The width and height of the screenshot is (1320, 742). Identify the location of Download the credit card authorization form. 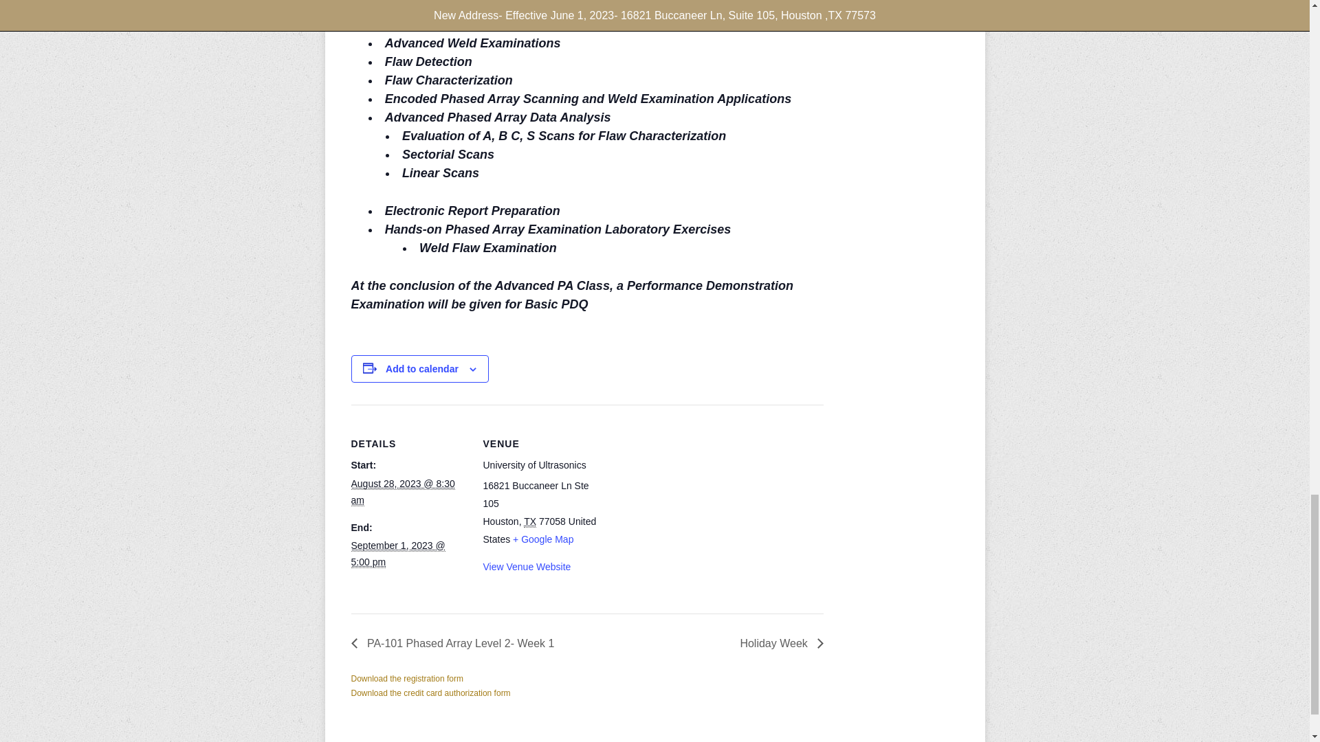
(430, 693).